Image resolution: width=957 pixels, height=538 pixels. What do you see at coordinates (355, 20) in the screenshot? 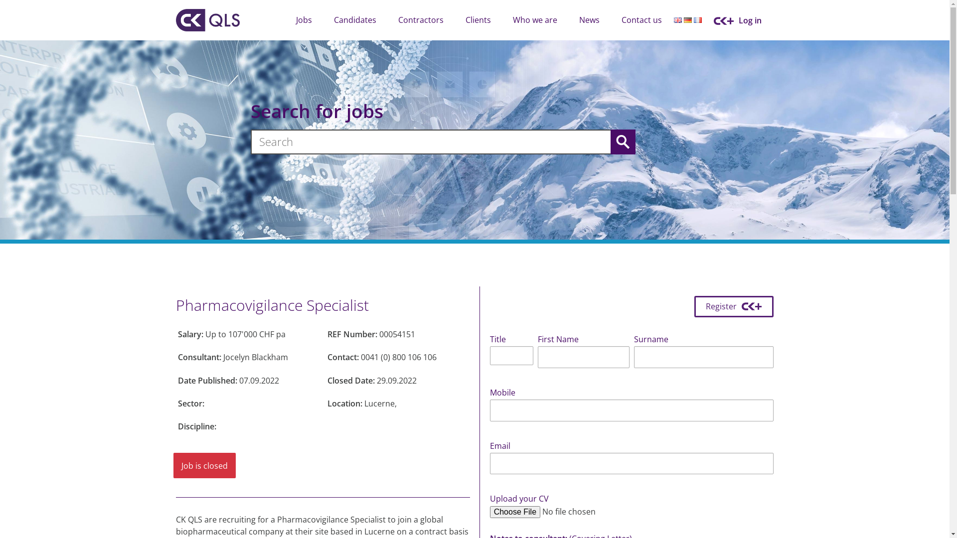
I see `Candidates` at bounding box center [355, 20].